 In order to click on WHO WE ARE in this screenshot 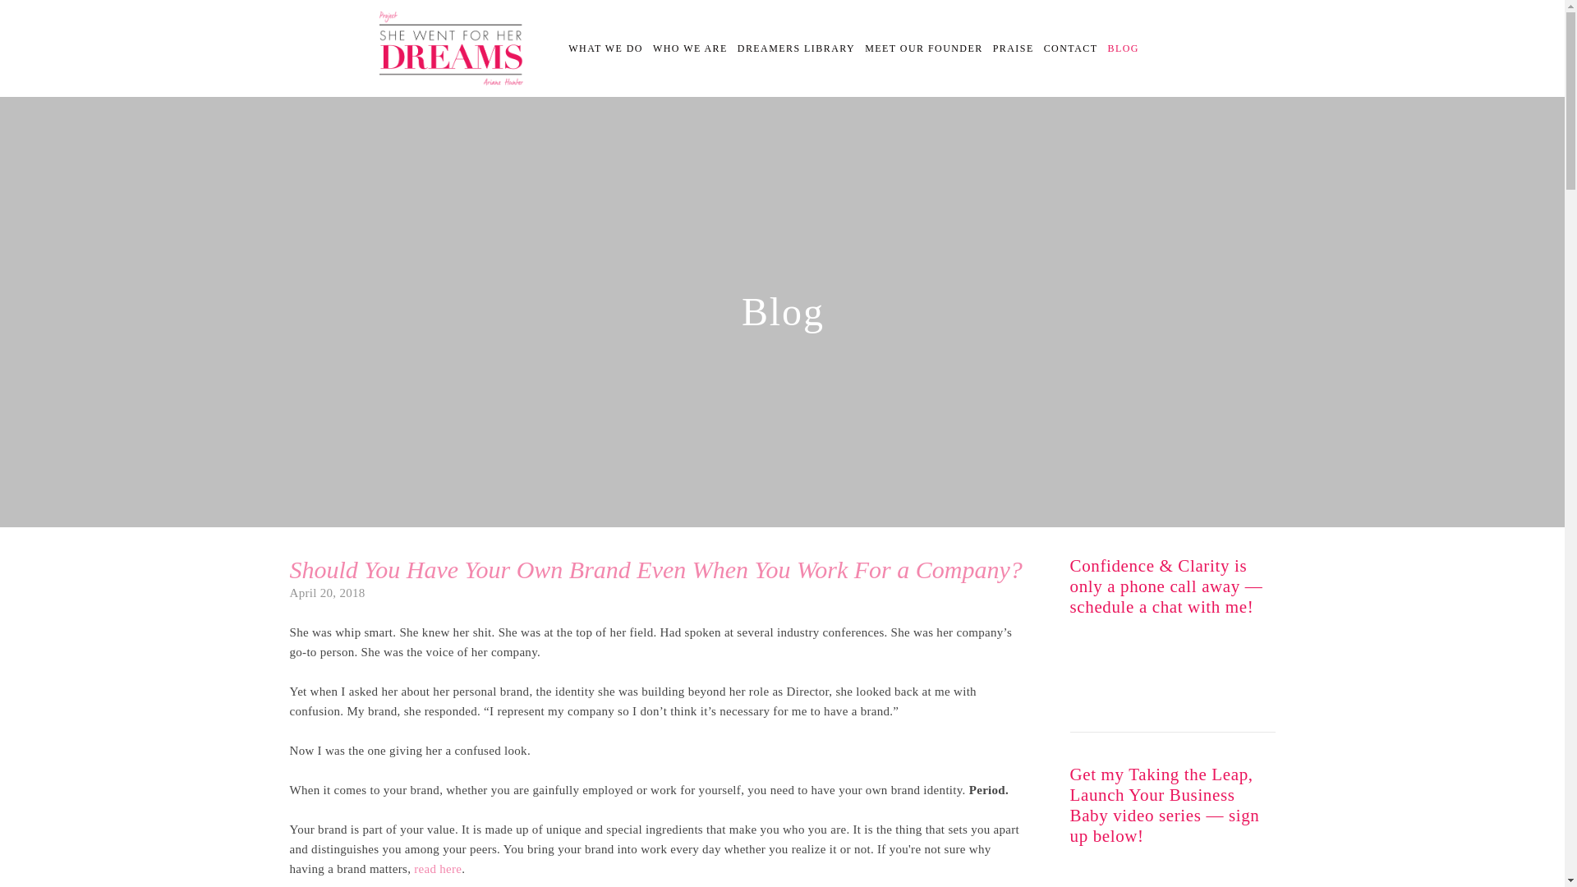, I will do `click(690, 48)`.